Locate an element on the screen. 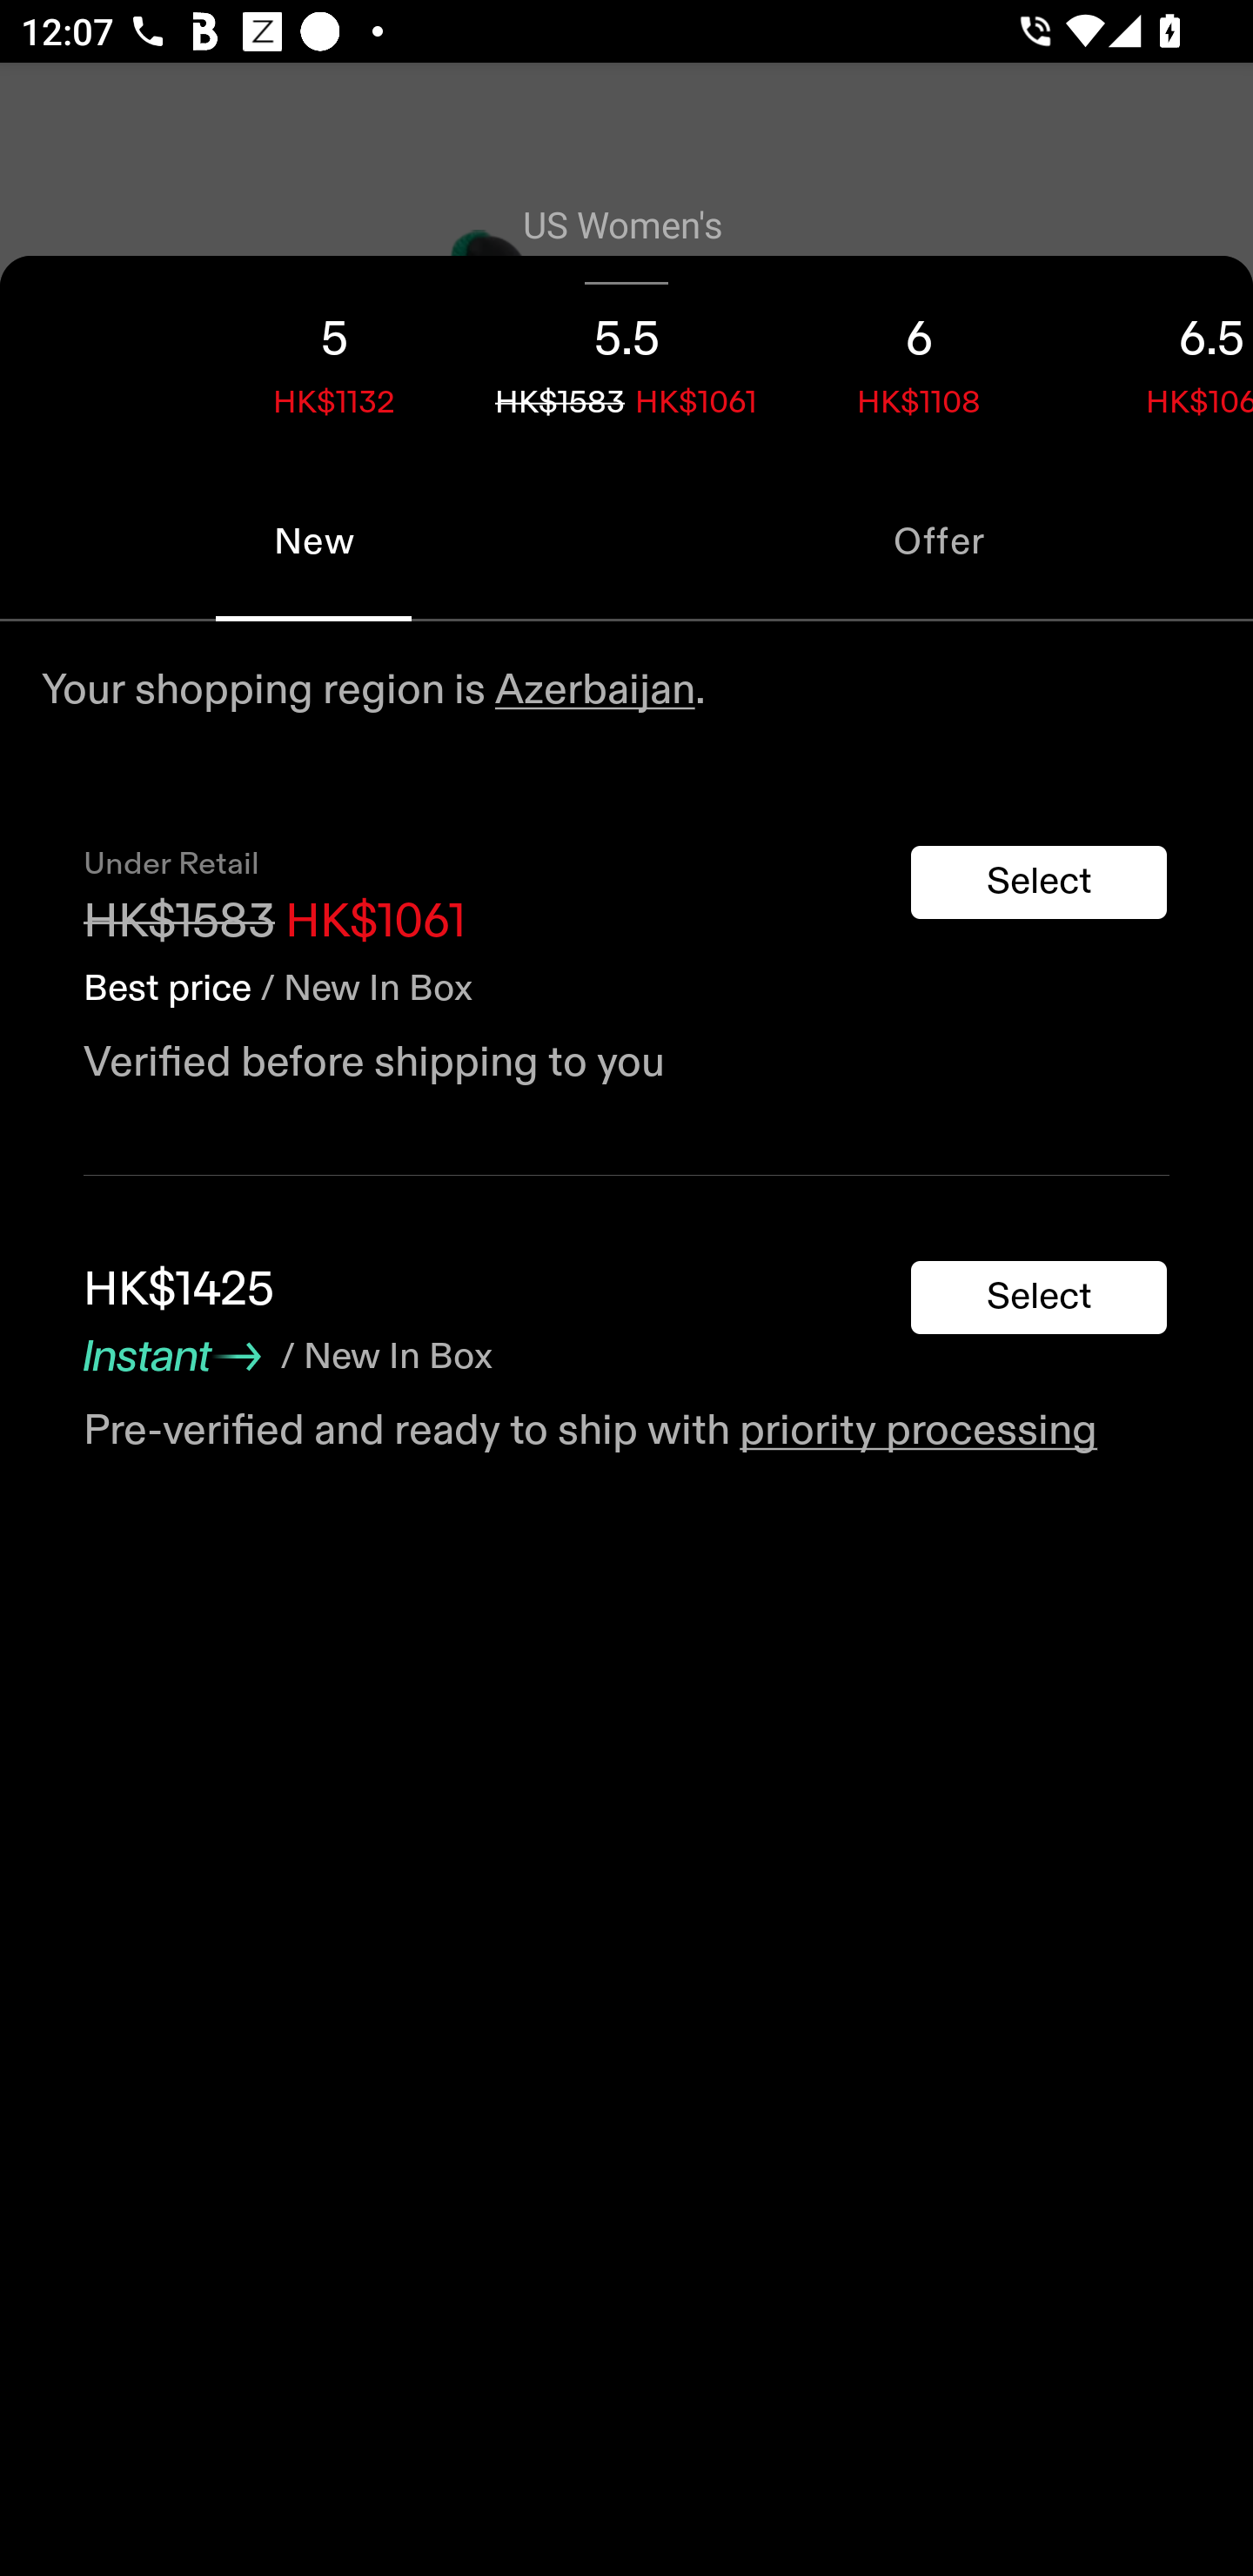 This screenshot has width=1253, height=2576. 5 HK$1132 is located at coordinates (334, 359).